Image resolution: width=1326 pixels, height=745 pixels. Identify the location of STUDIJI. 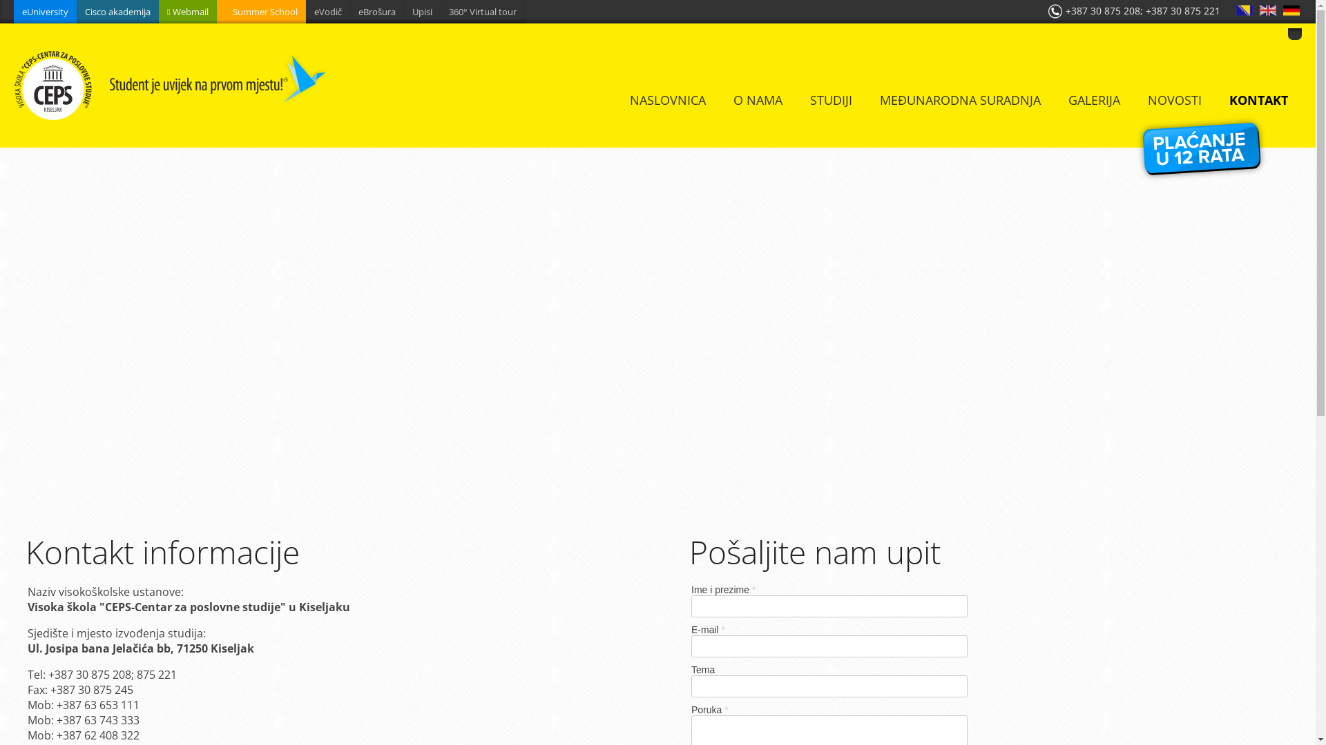
(832, 100).